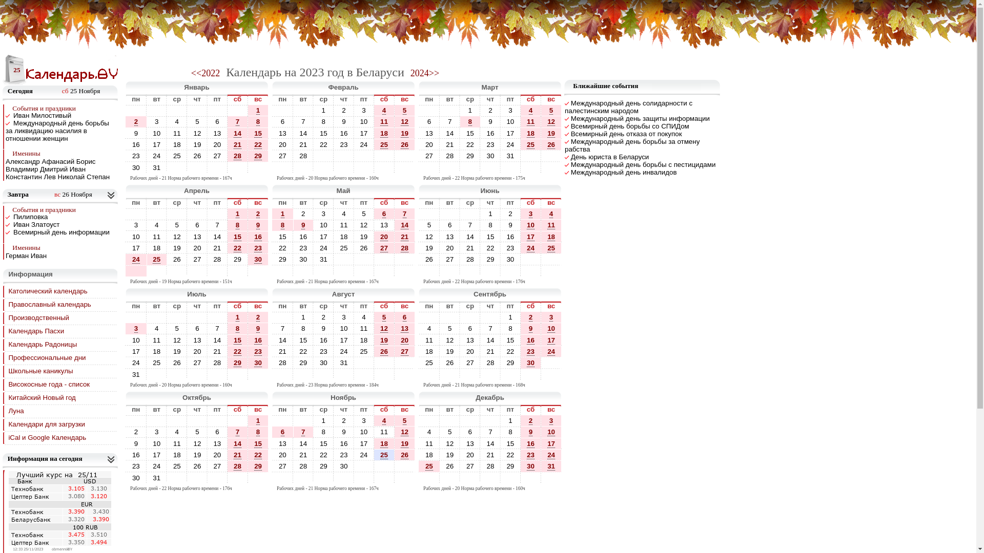 The width and height of the screenshot is (984, 553). Describe the element at coordinates (177, 375) in the screenshot. I see ` ` at that location.